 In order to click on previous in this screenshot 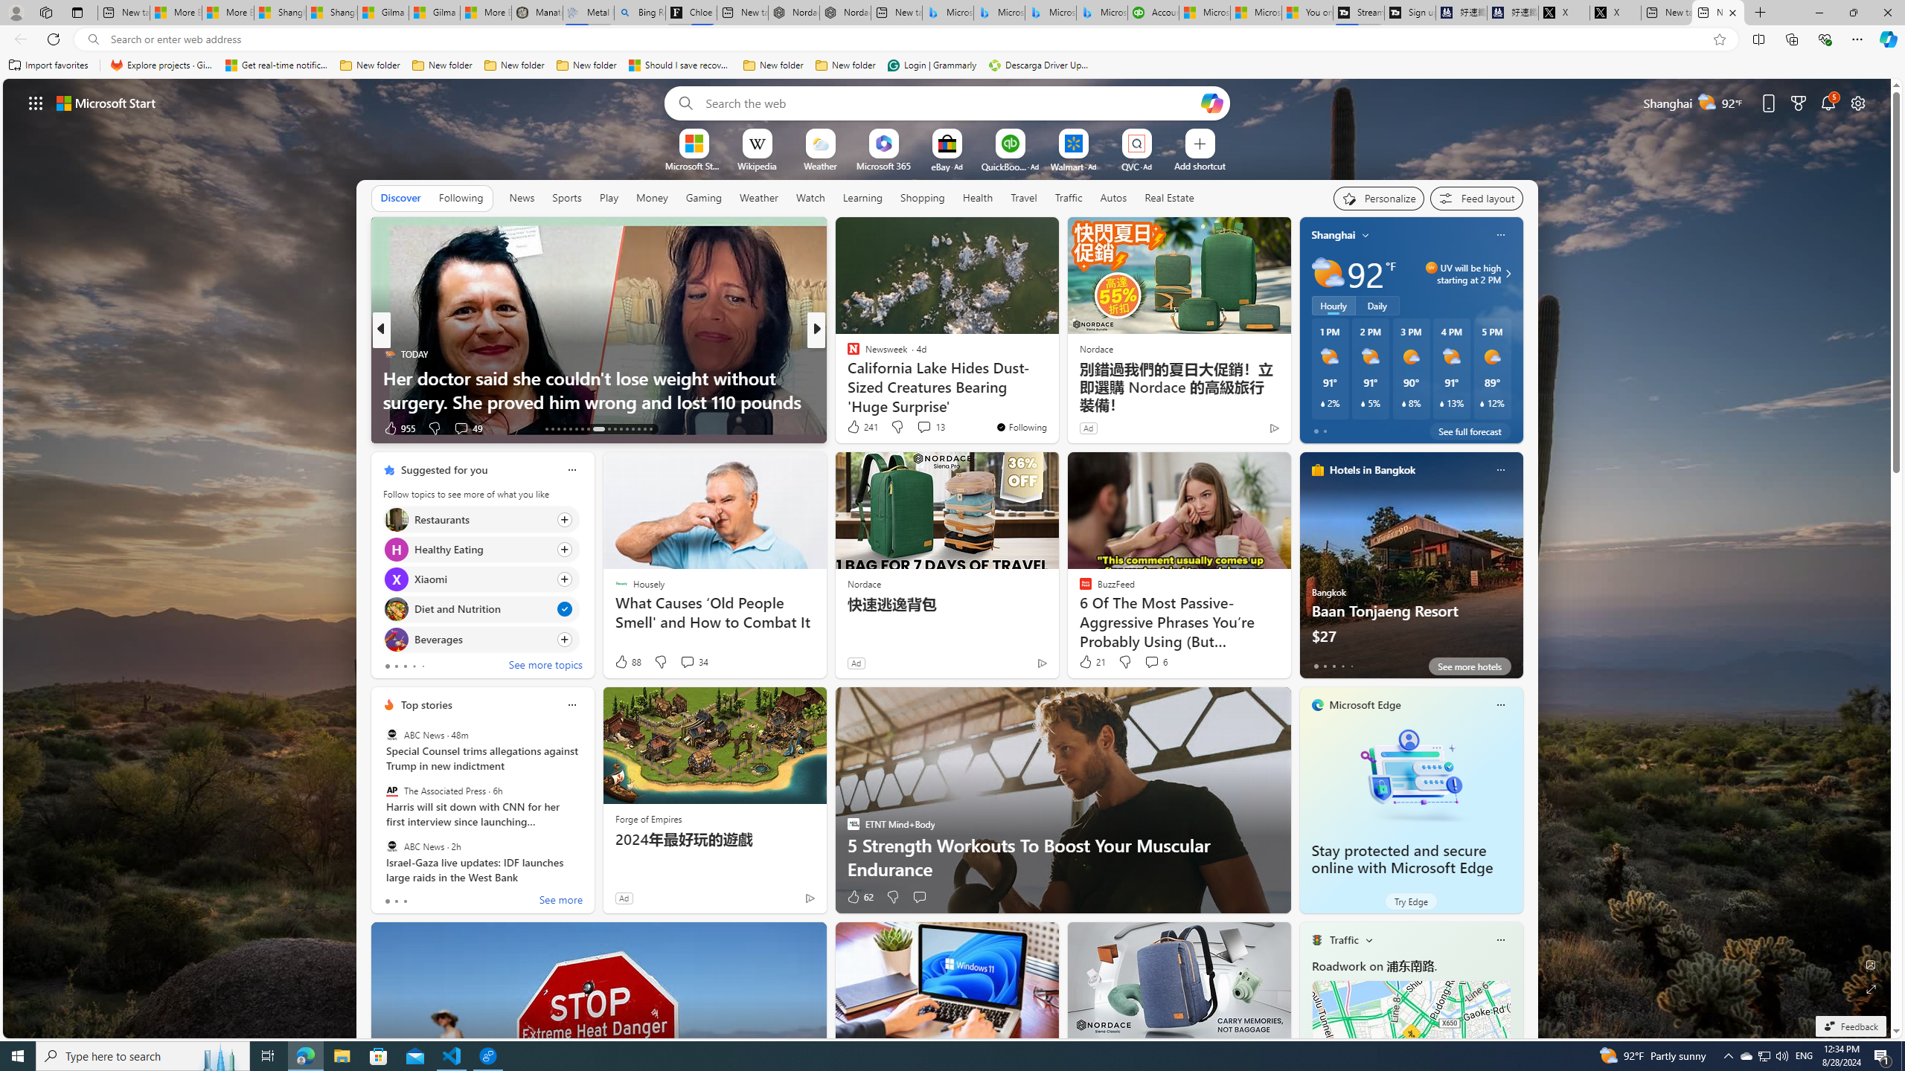, I will do `click(378, 565)`.